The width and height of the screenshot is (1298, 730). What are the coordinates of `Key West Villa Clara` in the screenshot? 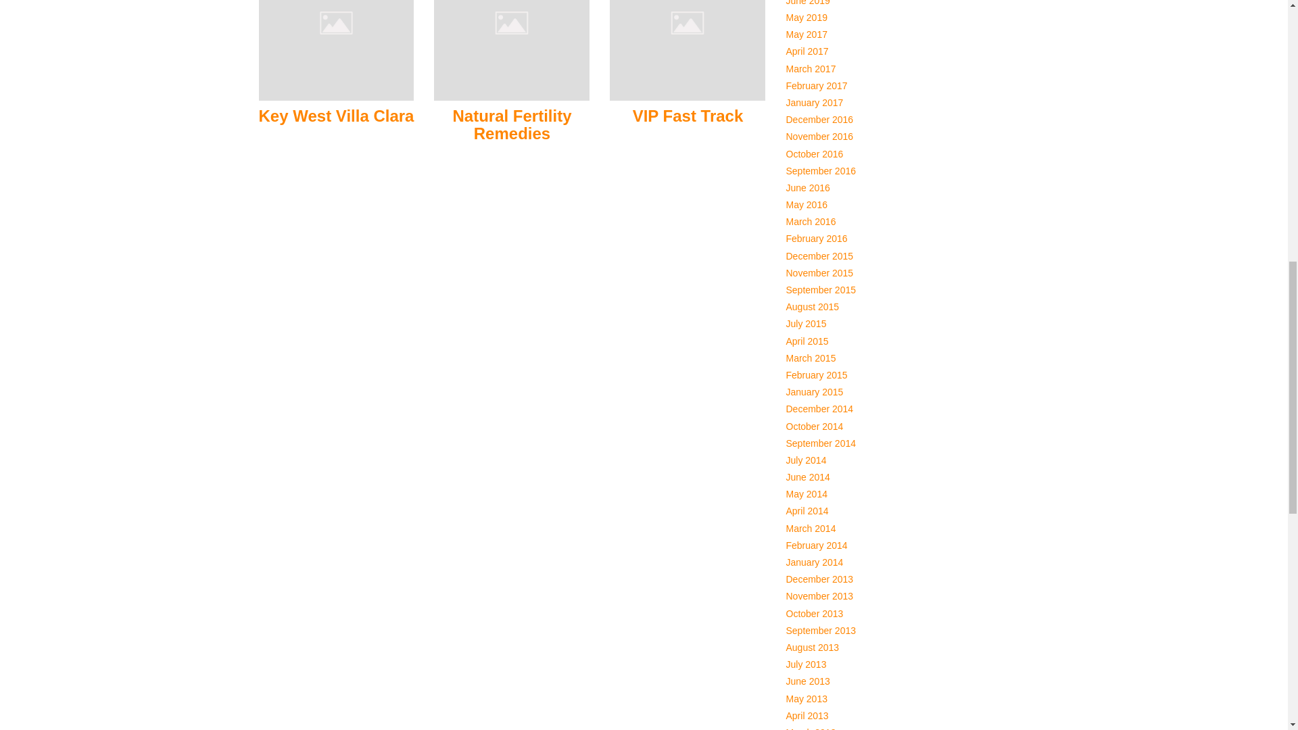 It's located at (336, 115).